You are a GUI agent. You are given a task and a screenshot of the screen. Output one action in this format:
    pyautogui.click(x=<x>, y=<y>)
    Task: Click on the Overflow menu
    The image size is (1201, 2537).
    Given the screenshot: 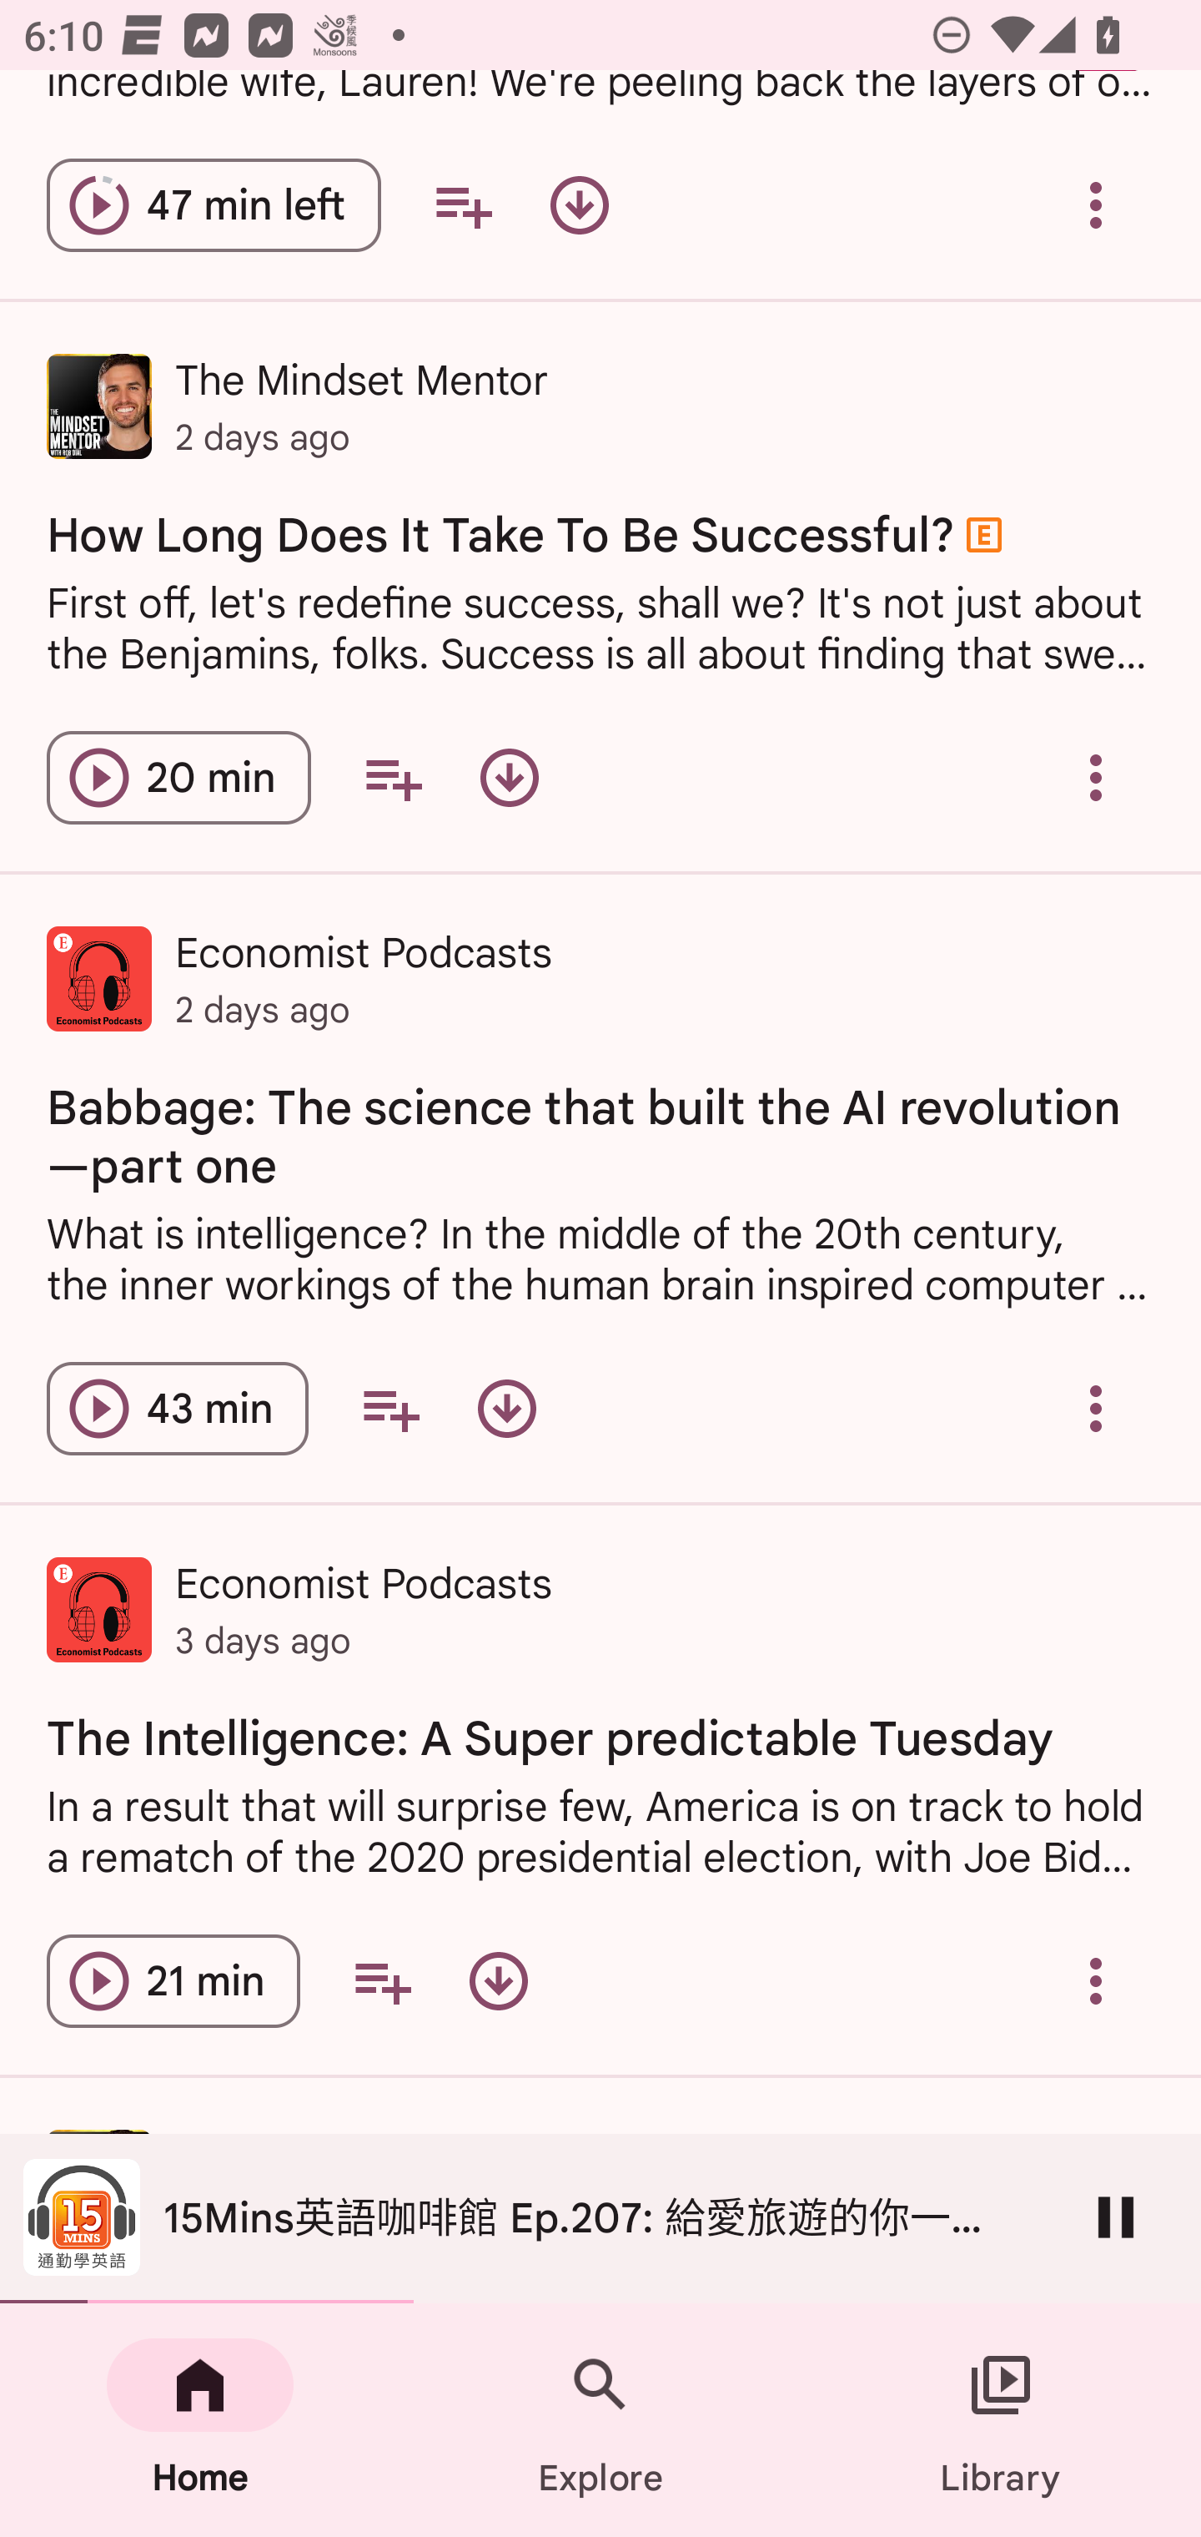 What is the action you would take?
    pyautogui.click(x=1096, y=1409)
    